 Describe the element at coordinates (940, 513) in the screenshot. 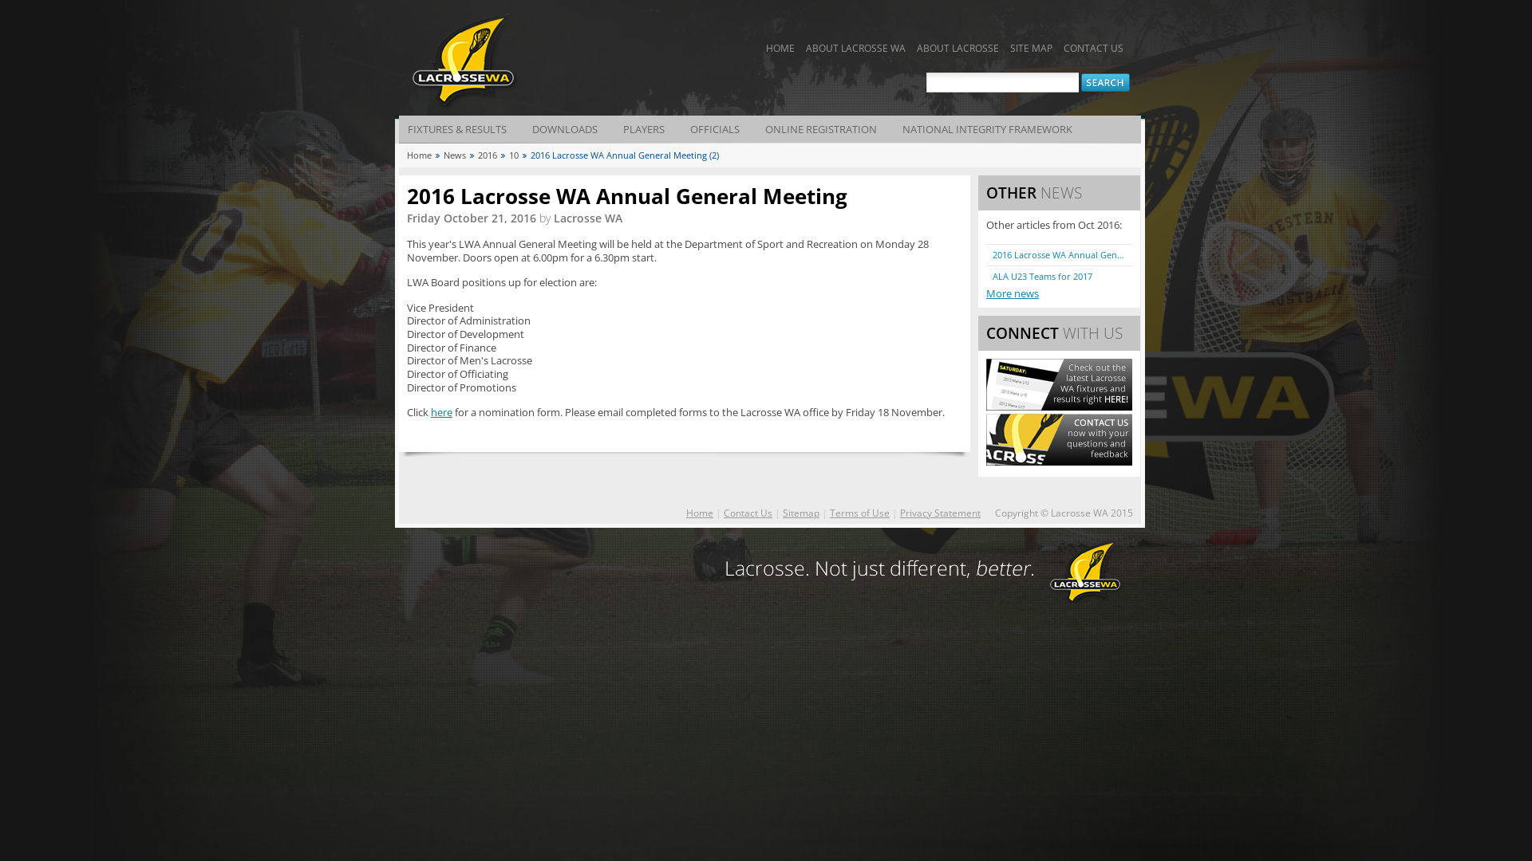

I see `Privacy Statement` at that location.